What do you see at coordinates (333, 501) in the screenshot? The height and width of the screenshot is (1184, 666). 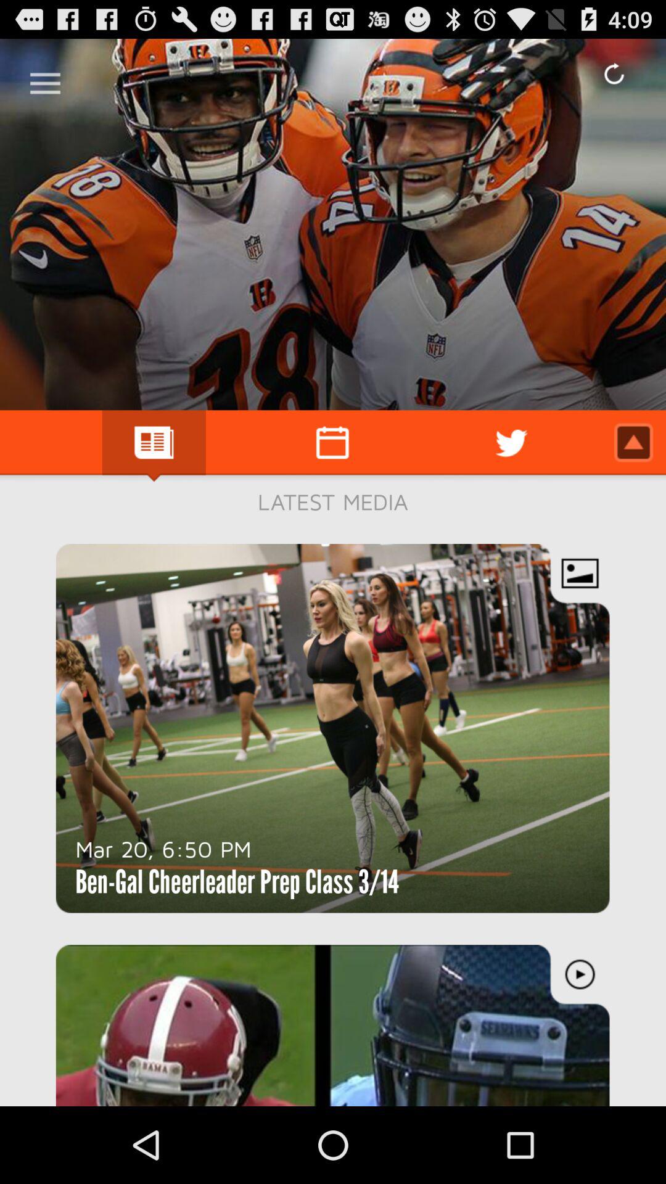 I see `flip to latest media item` at bounding box center [333, 501].